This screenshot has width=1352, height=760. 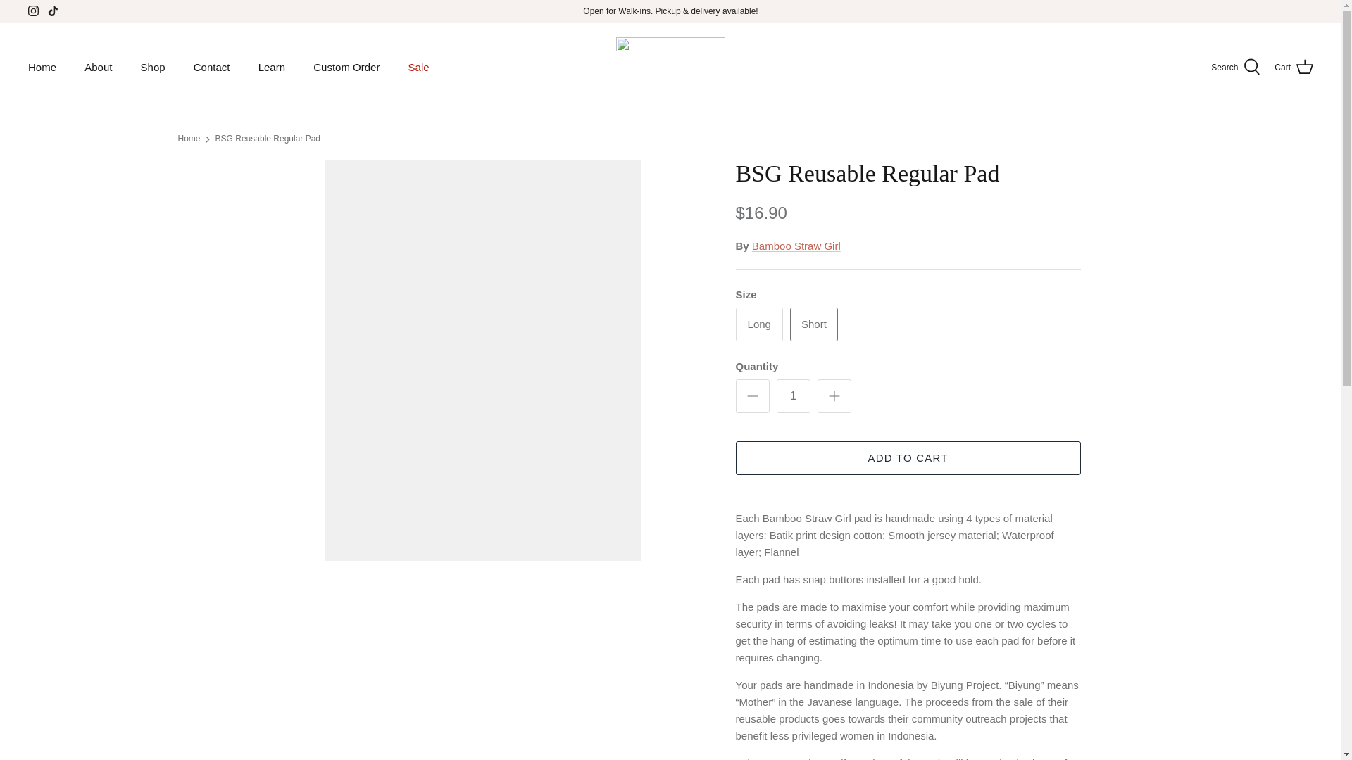 I want to click on Search, so click(x=1235, y=68).